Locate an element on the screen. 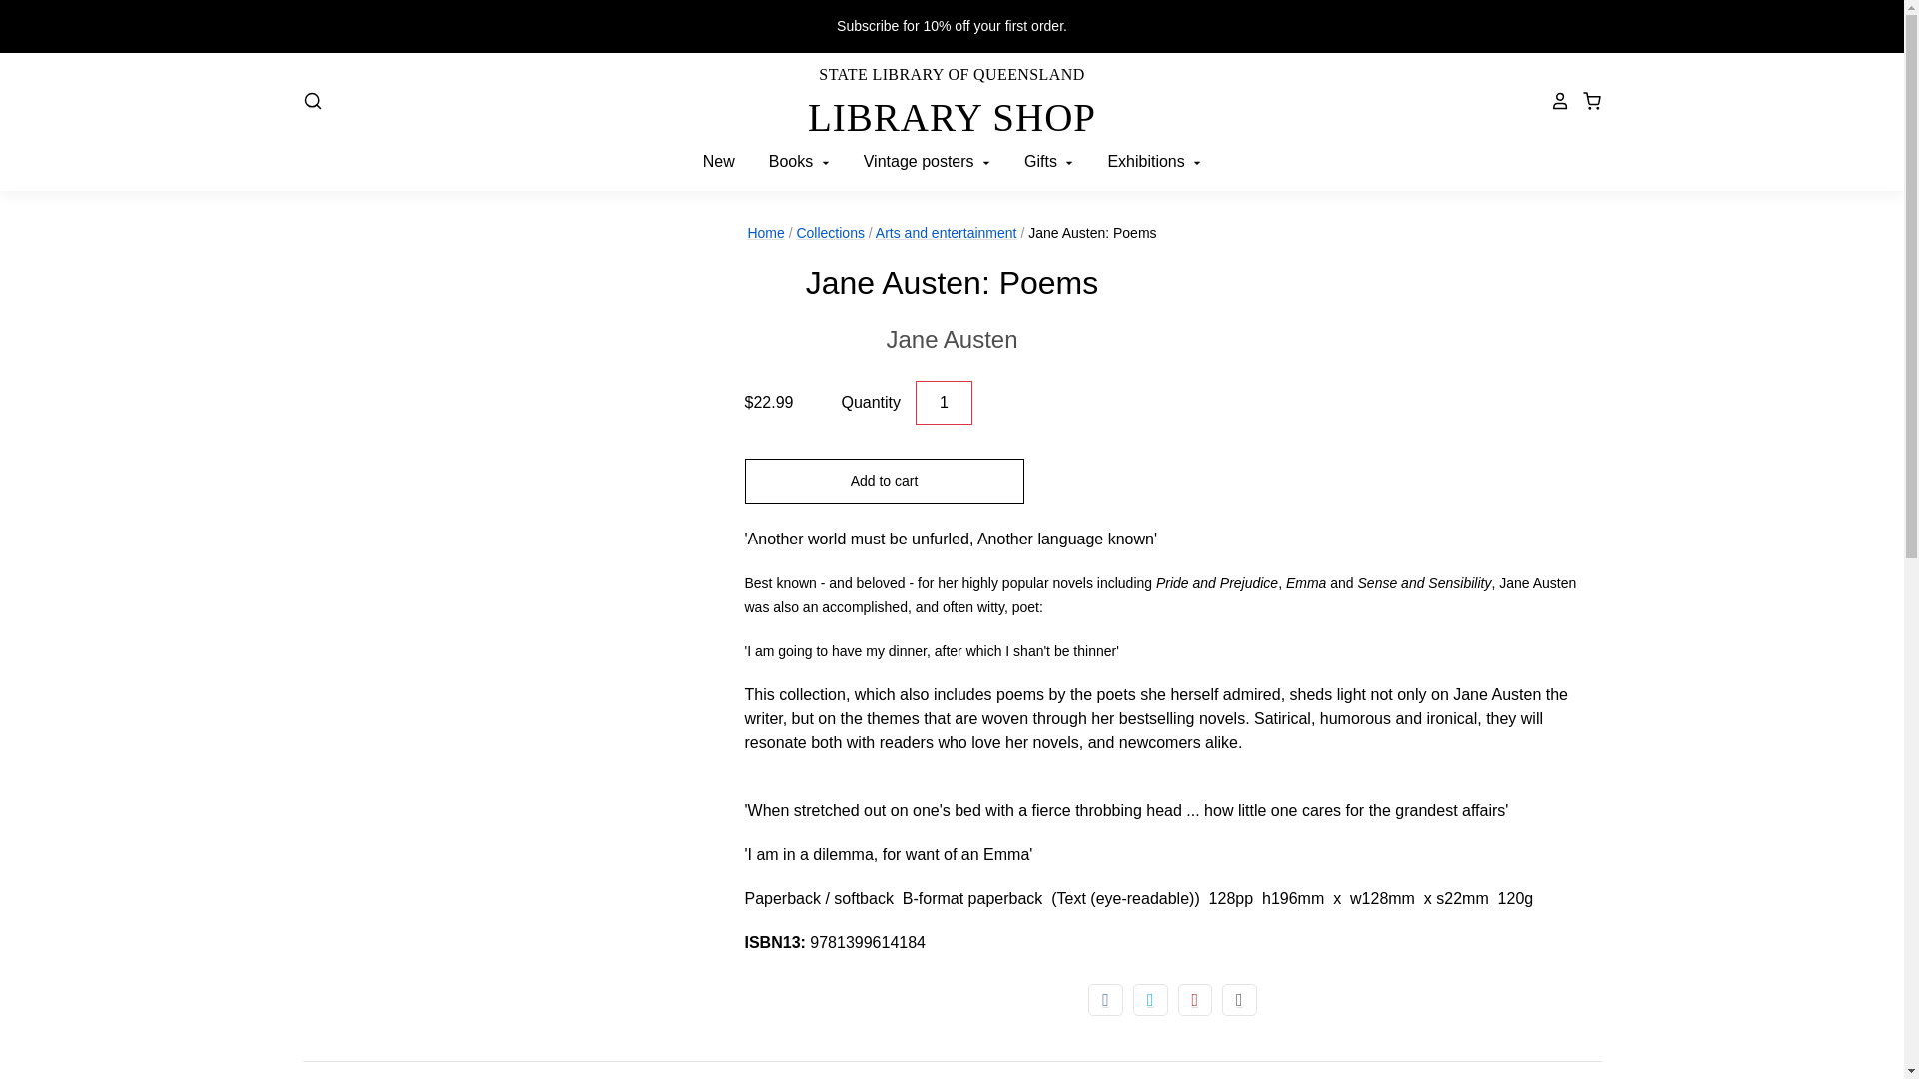 The width and height of the screenshot is (1919, 1079). Add to cart is located at coordinates (884, 481).